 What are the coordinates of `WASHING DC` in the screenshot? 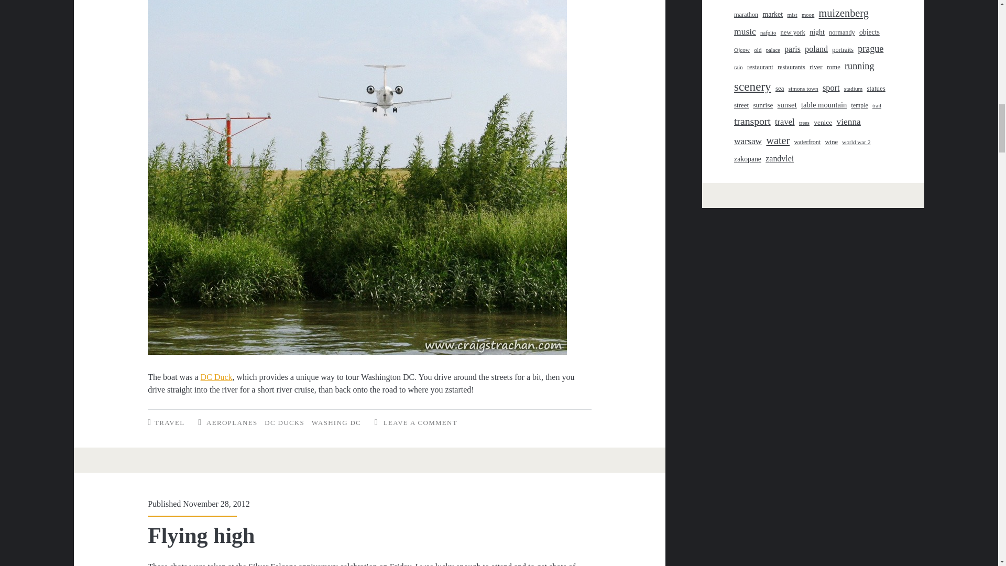 It's located at (336, 422).